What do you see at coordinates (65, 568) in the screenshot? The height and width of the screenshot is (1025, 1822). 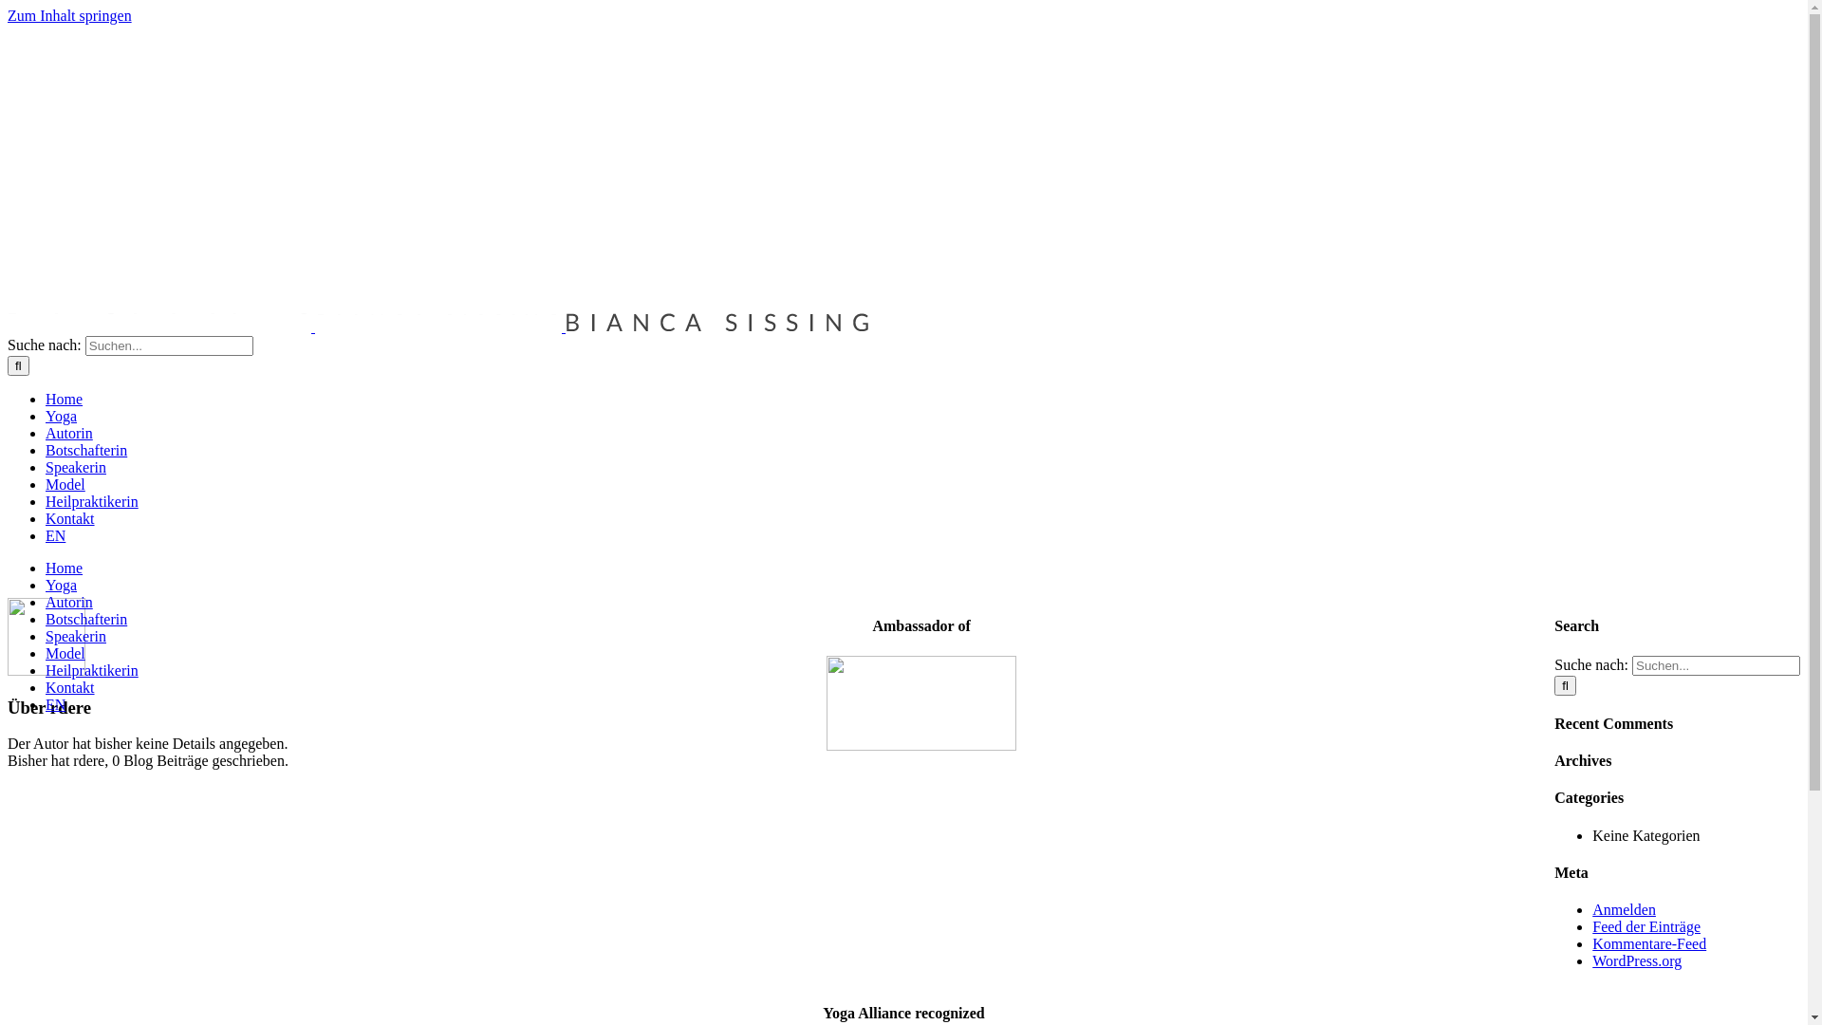 I see `Home` at bounding box center [65, 568].